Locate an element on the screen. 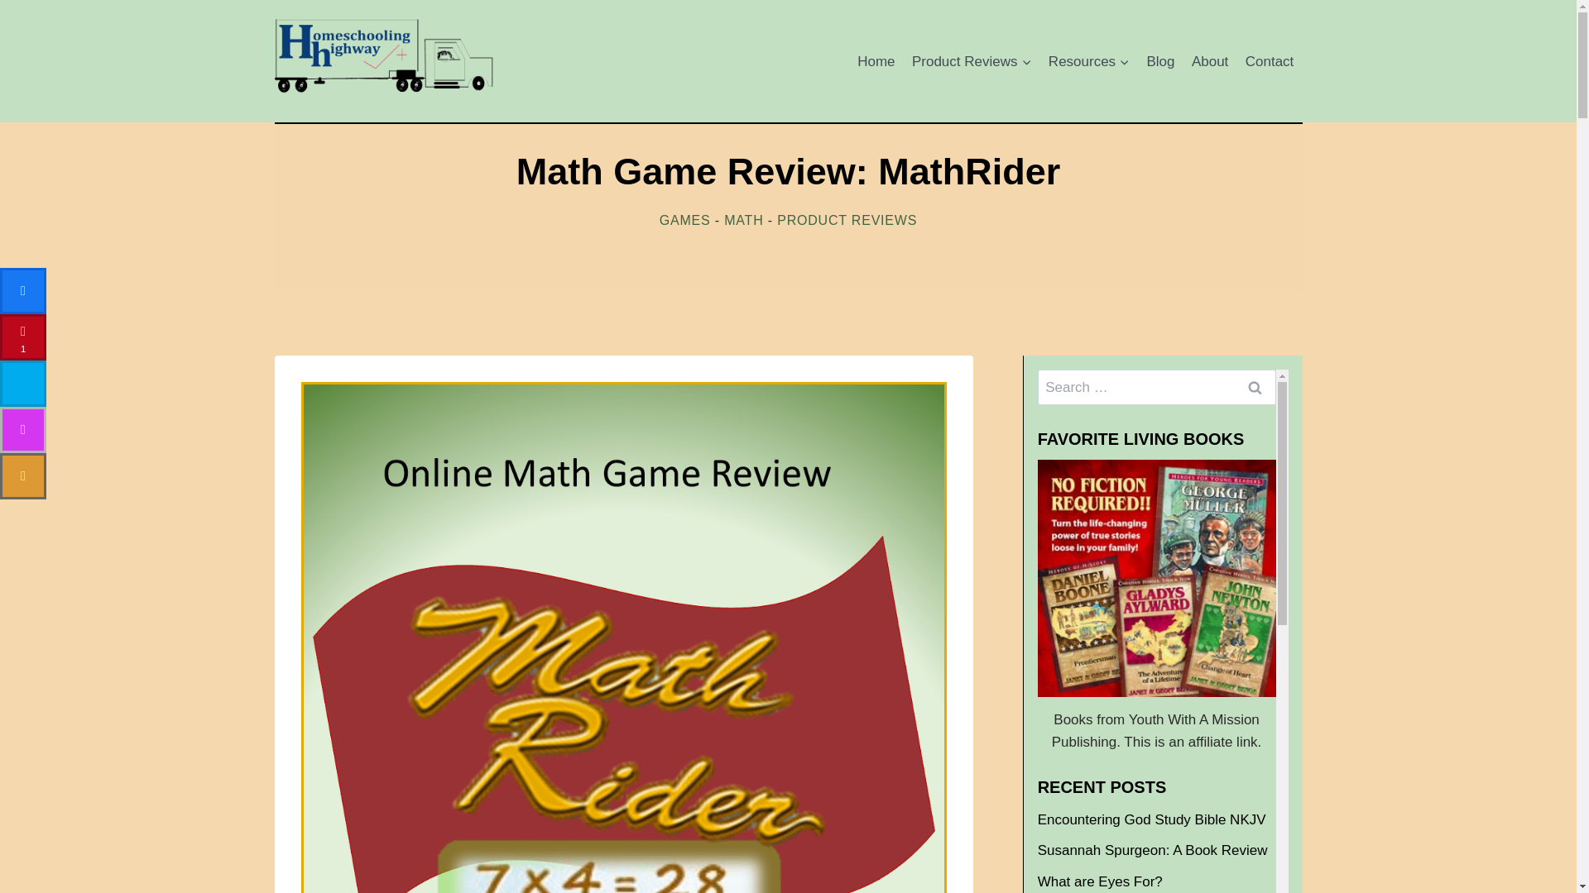 The height and width of the screenshot is (893, 1589). GAMES is located at coordinates (684, 220).